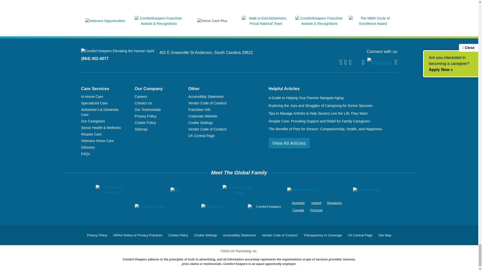  What do you see at coordinates (213, 207) in the screenshot?
I see `Oxford Aunts` at bounding box center [213, 207].